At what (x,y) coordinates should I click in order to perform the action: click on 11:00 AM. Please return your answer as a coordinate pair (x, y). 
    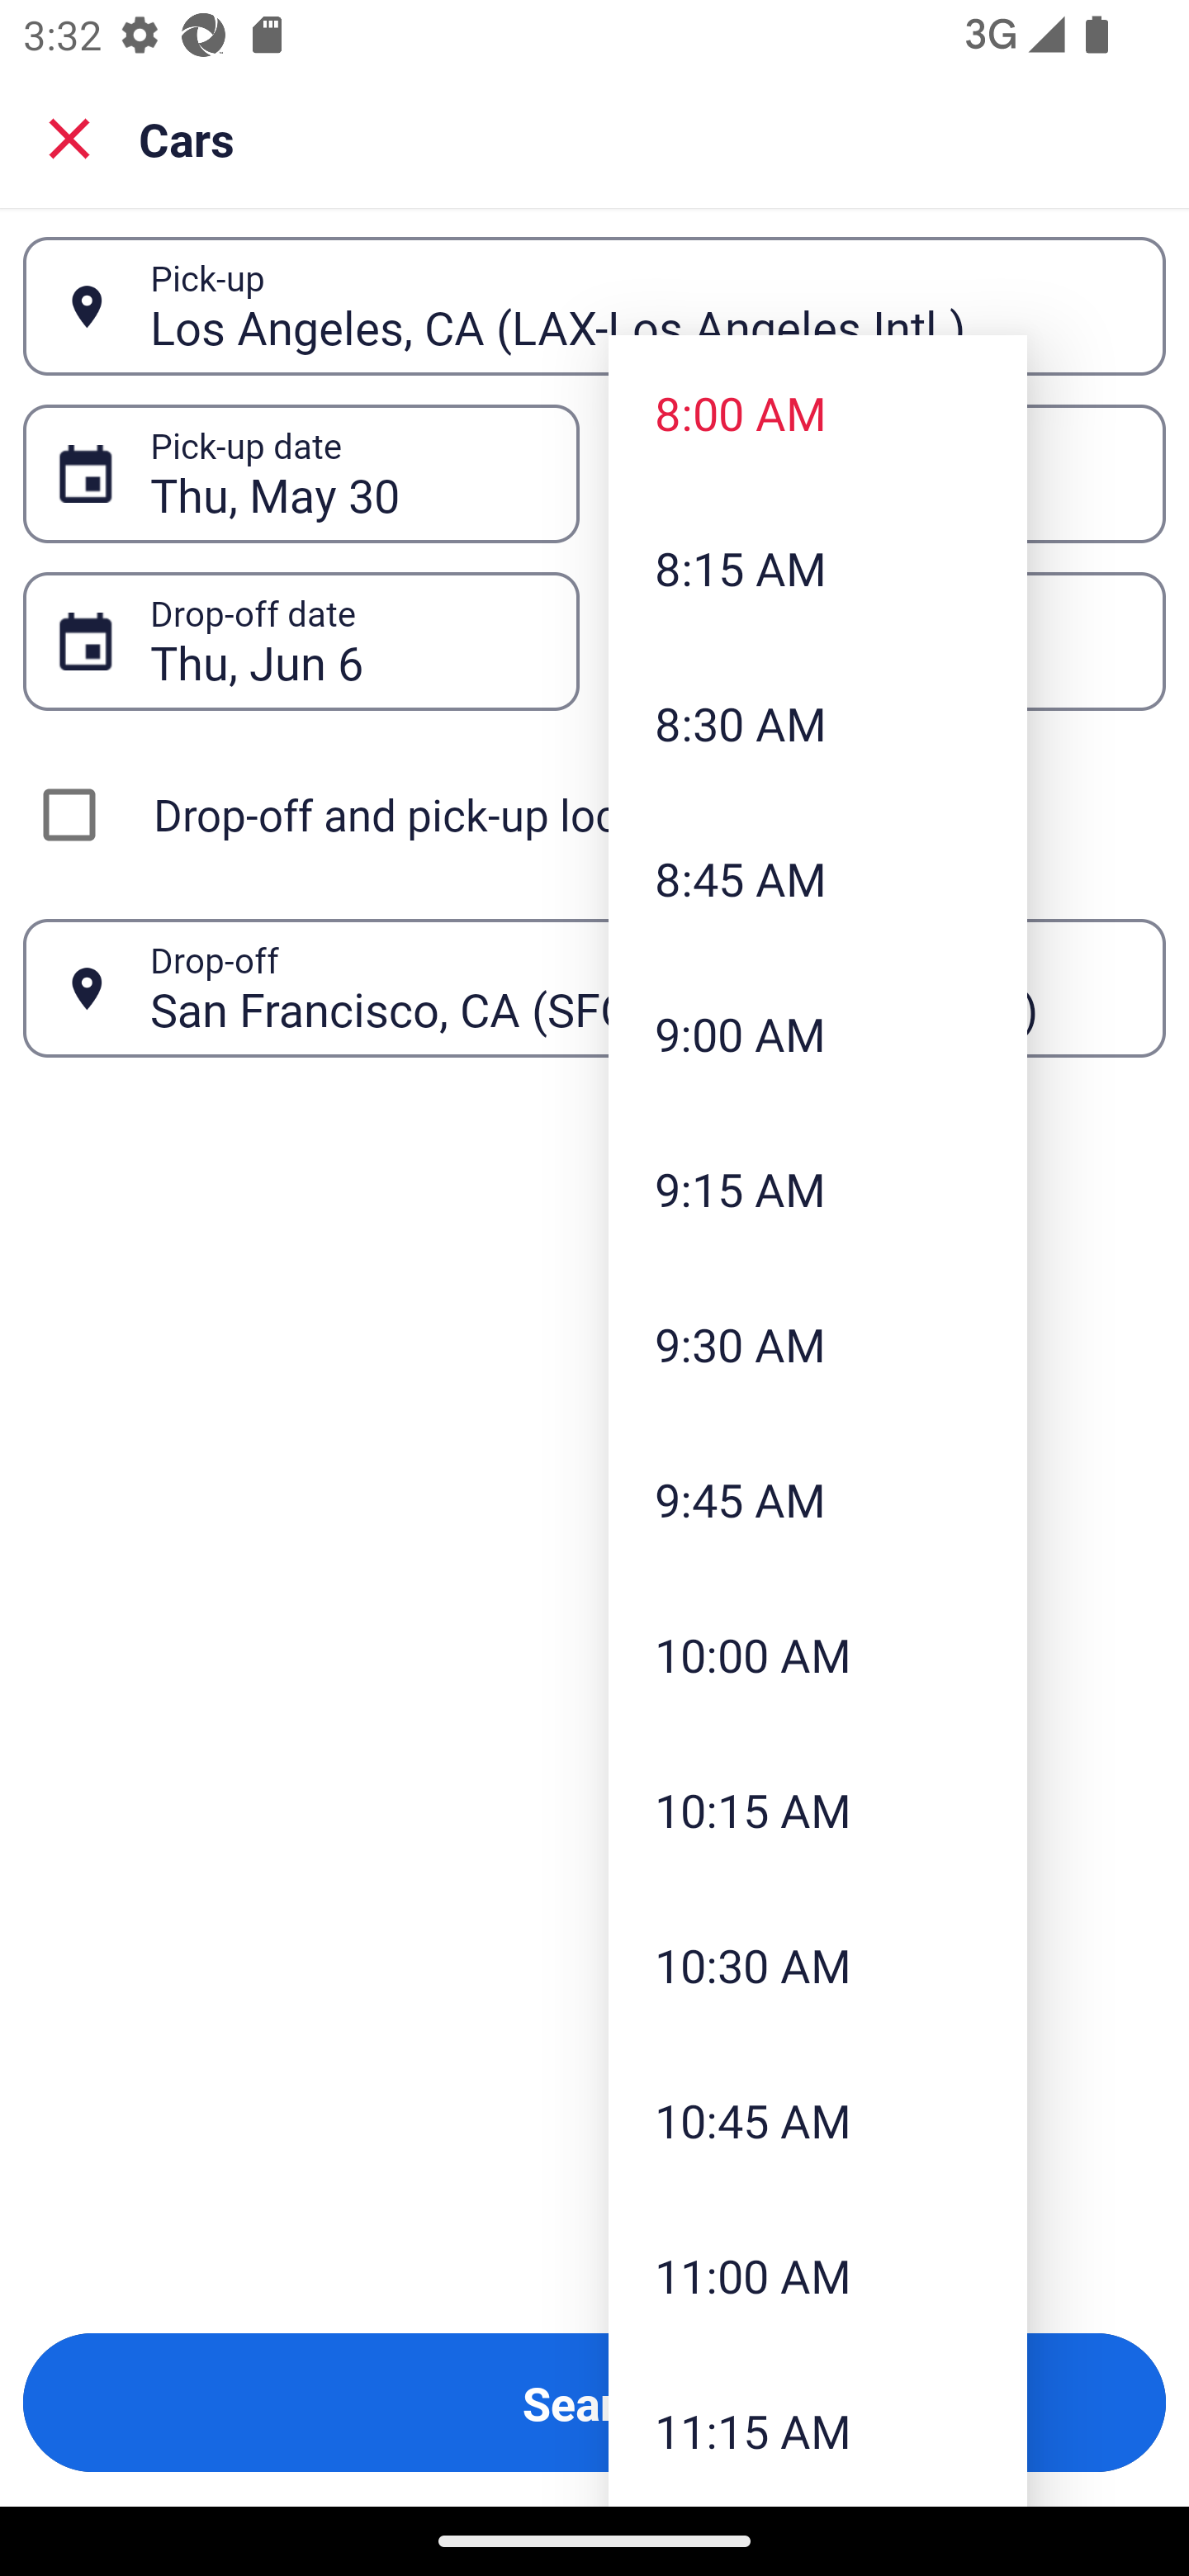
    Looking at the image, I should click on (817, 2274).